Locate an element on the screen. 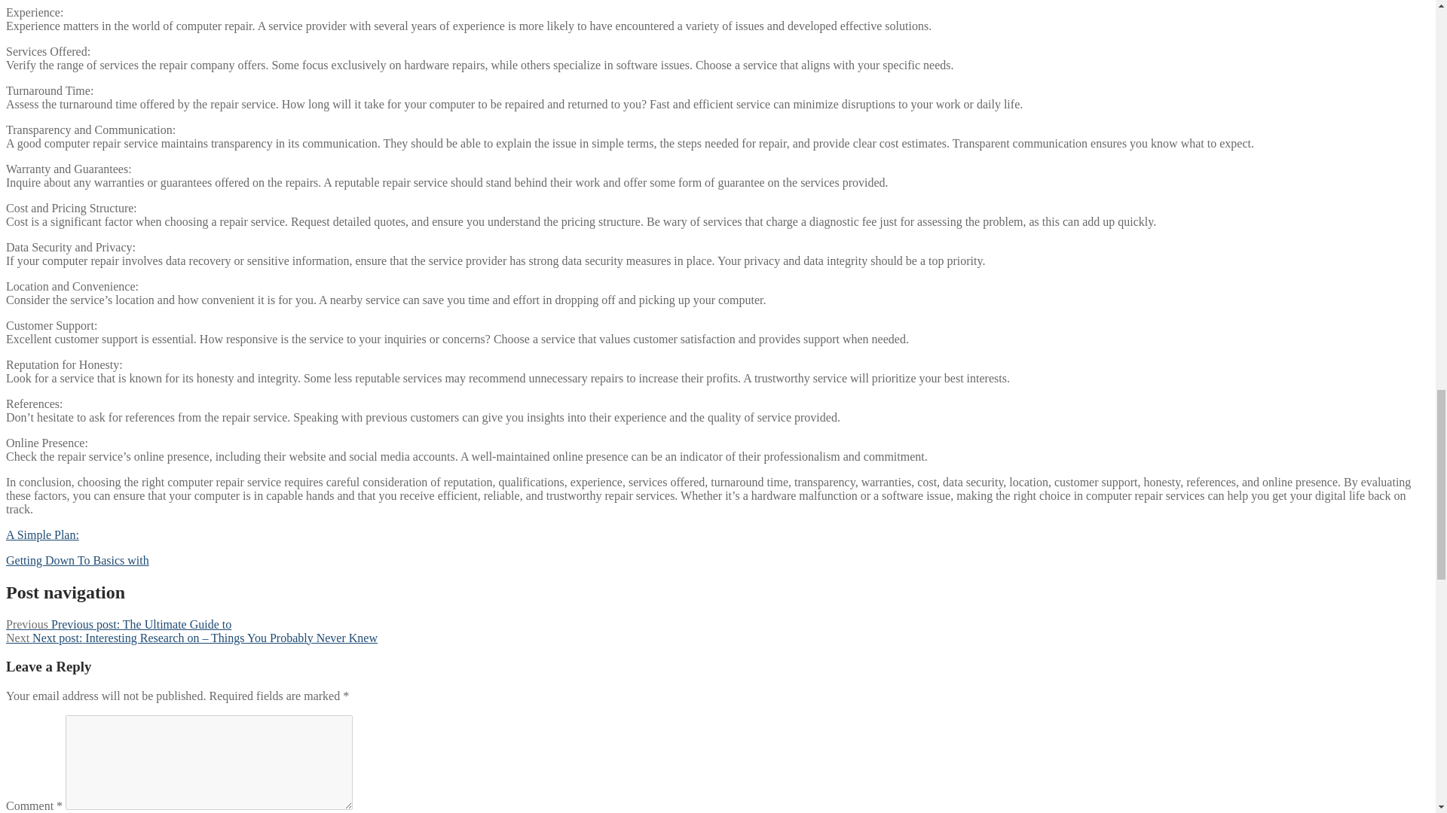 The width and height of the screenshot is (1447, 813). A Simple Plan: is located at coordinates (42, 534).